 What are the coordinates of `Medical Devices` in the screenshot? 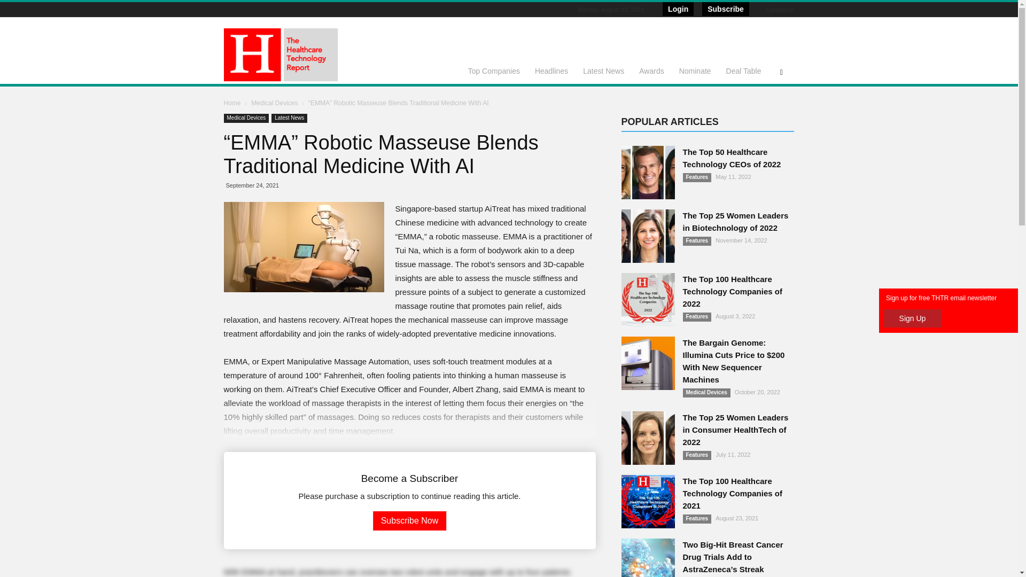 It's located at (275, 103).